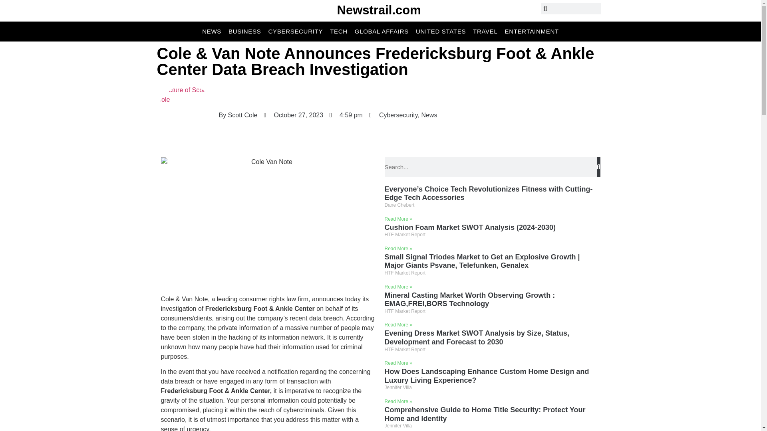  What do you see at coordinates (379, 10) in the screenshot?
I see `Newstrail.com` at bounding box center [379, 10].